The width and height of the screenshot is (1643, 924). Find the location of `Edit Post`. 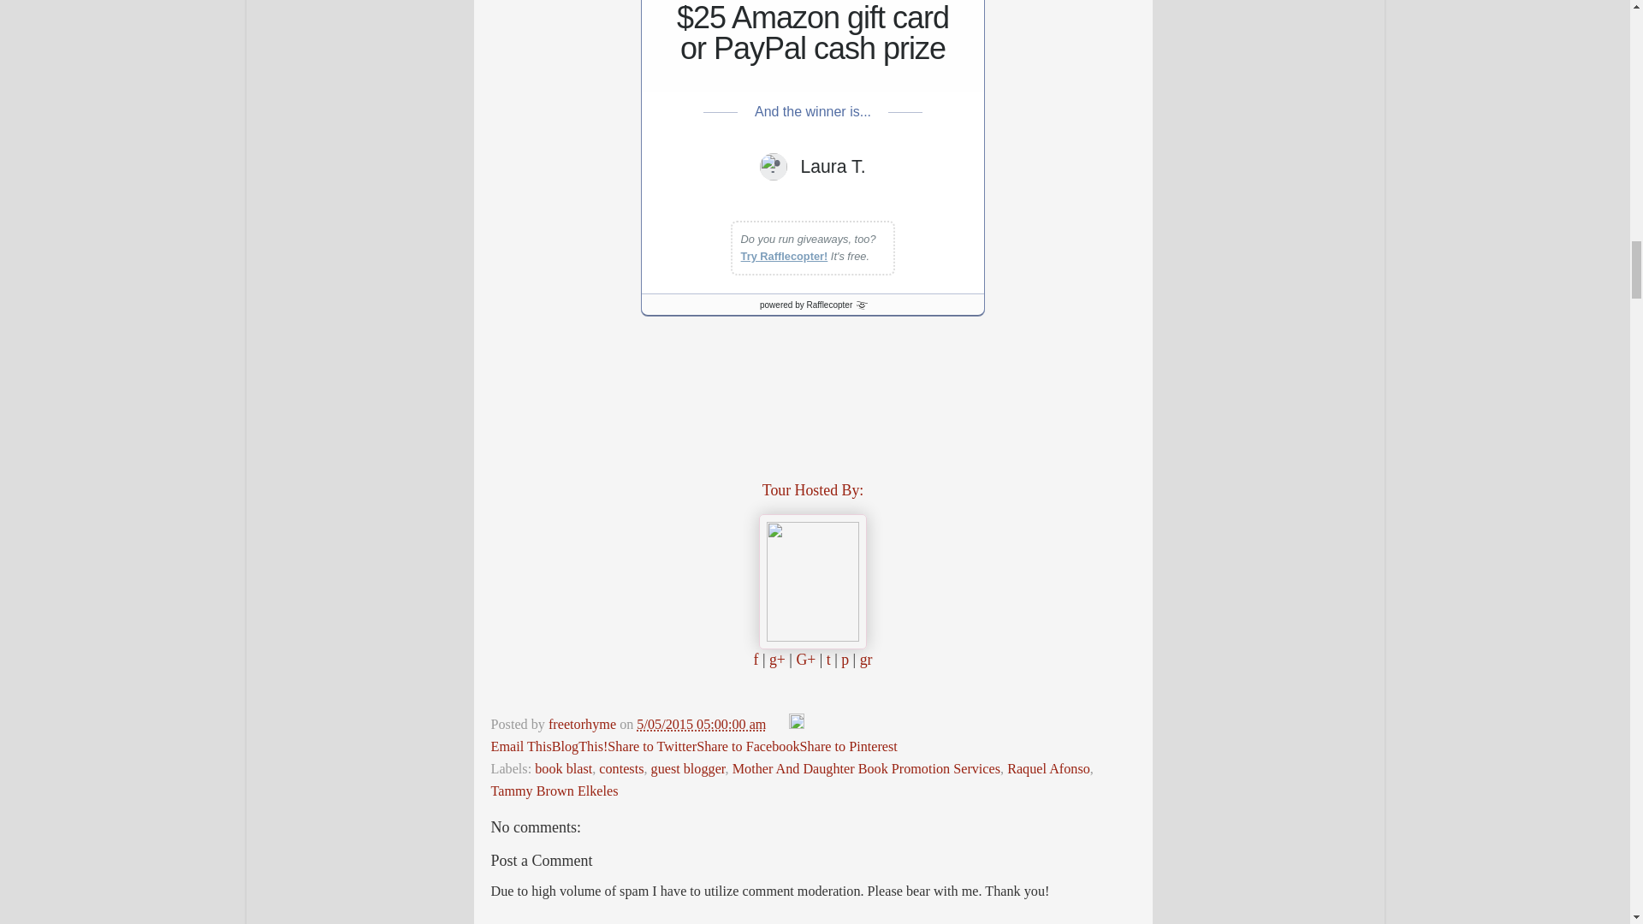

Edit Post is located at coordinates (796, 725).